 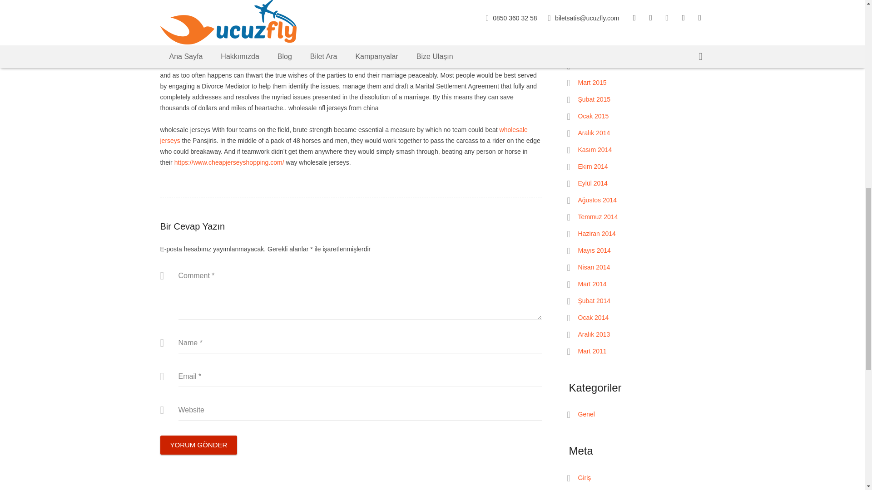 What do you see at coordinates (593, 66) in the screenshot?
I see `Nisan 2015` at bounding box center [593, 66].